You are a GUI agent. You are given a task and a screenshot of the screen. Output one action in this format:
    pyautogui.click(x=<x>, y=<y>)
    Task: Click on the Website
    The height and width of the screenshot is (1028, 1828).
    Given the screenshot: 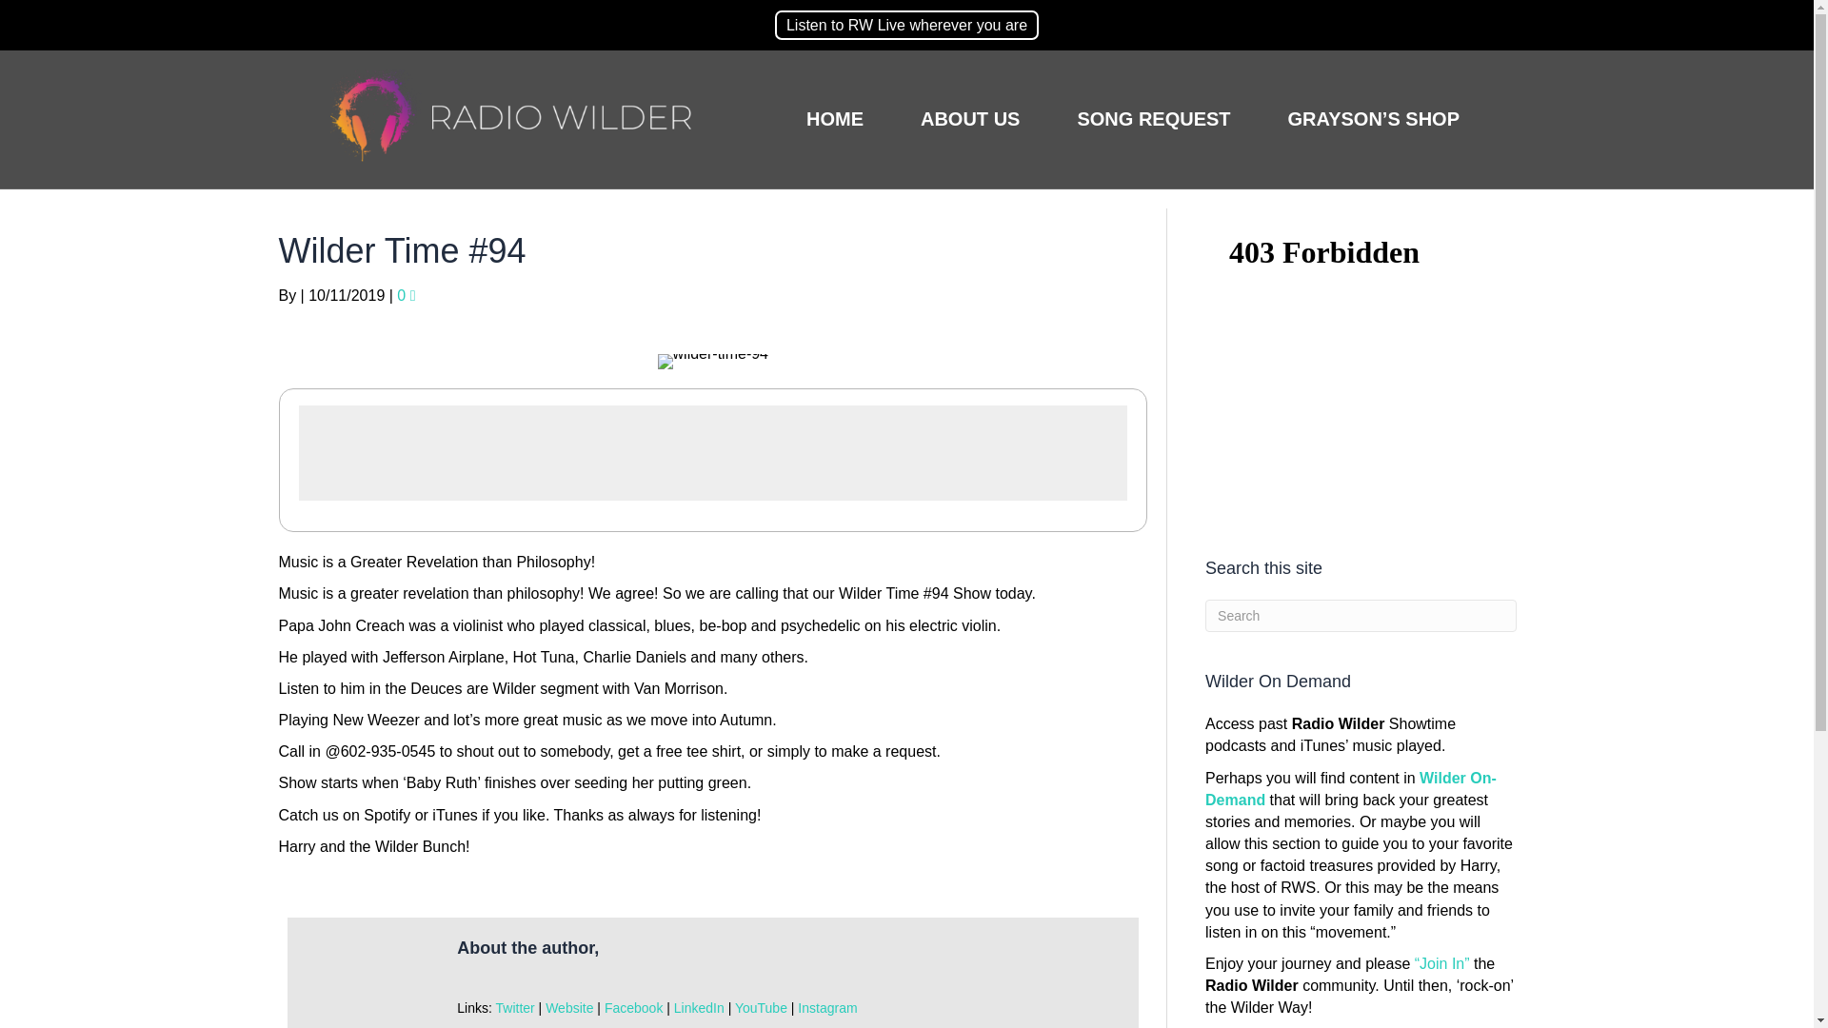 What is the action you would take?
    pyautogui.click(x=568, y=1007)
    